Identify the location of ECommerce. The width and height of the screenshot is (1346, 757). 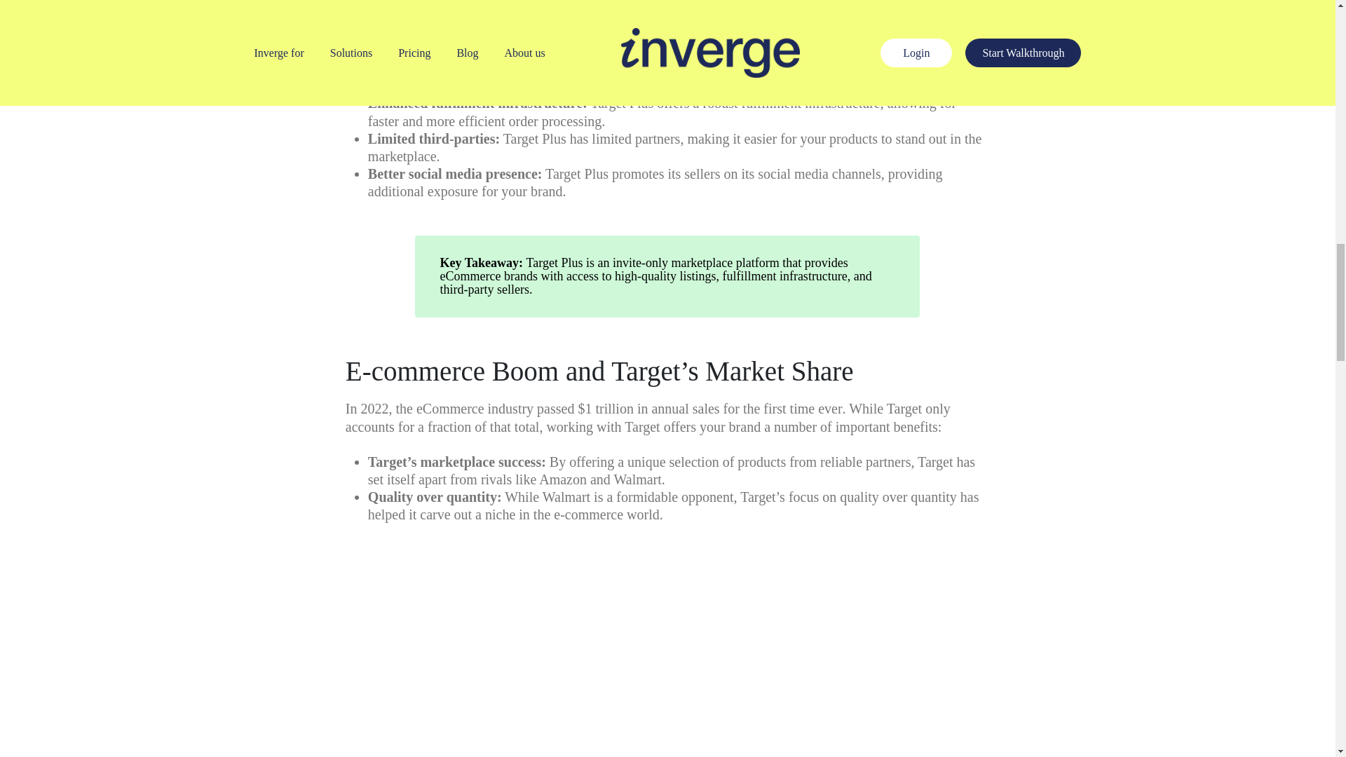
(470, 276).